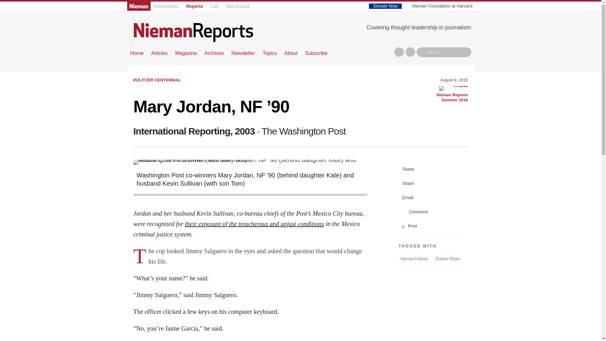 The image size is (606, 341). What do you see at coordinates (414, 259) in the screenshot?
I see `Nieman Fellows` at bounding box center [414, 259].